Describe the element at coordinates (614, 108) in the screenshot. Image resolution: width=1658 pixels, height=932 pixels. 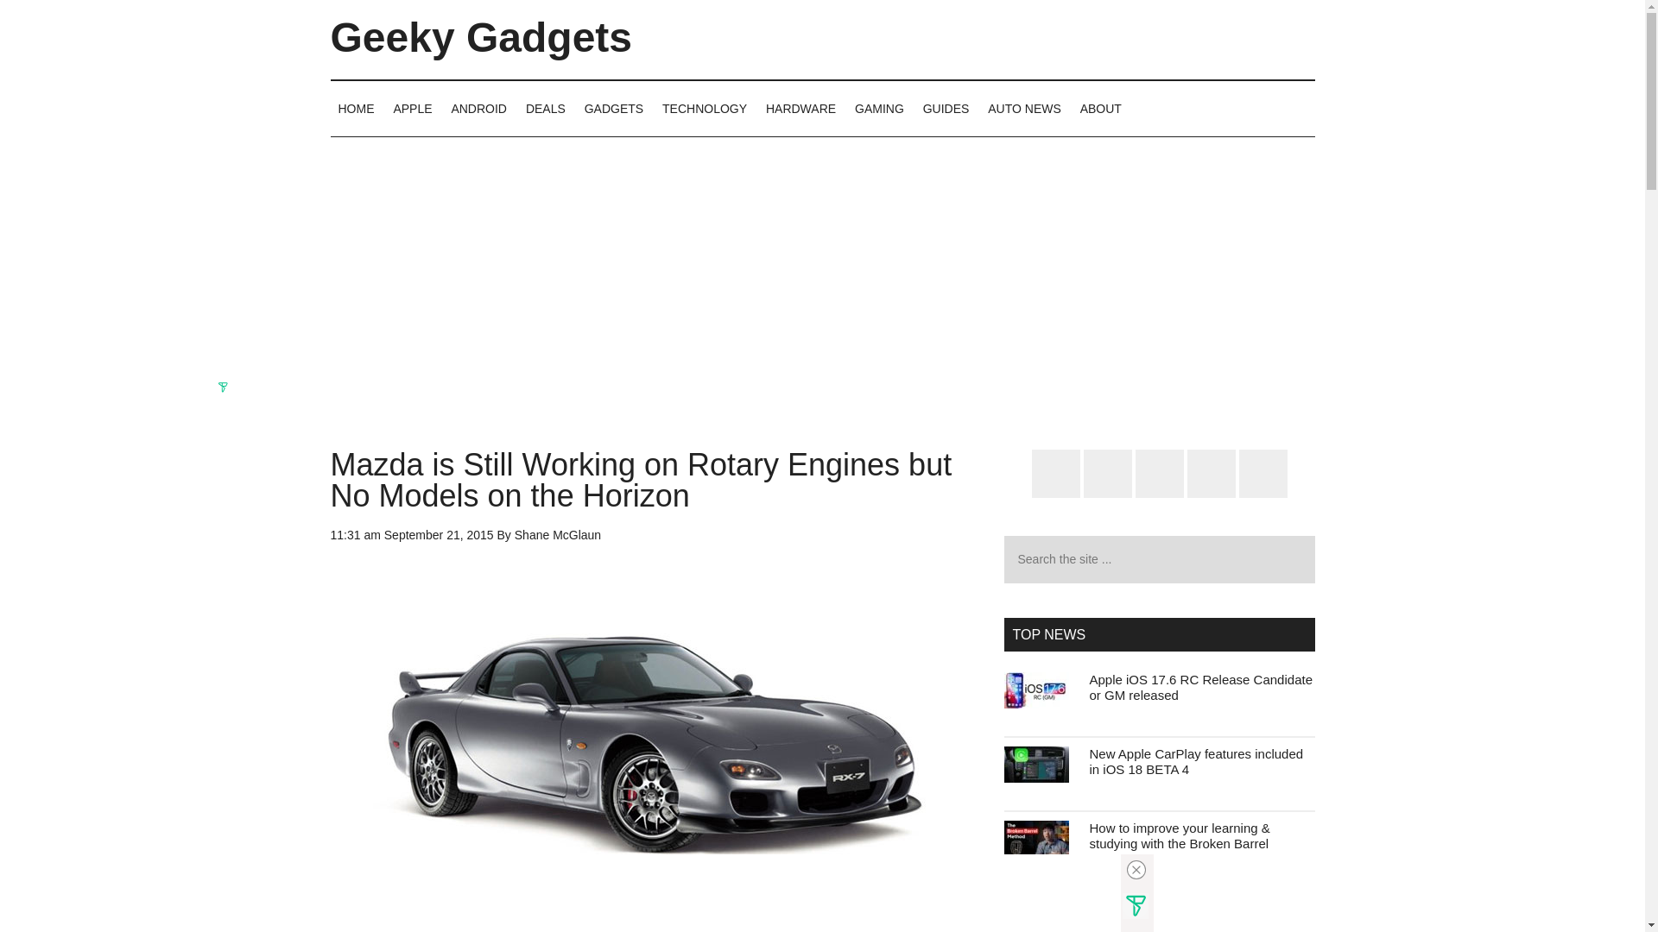
I see `GADGETS` at that location.